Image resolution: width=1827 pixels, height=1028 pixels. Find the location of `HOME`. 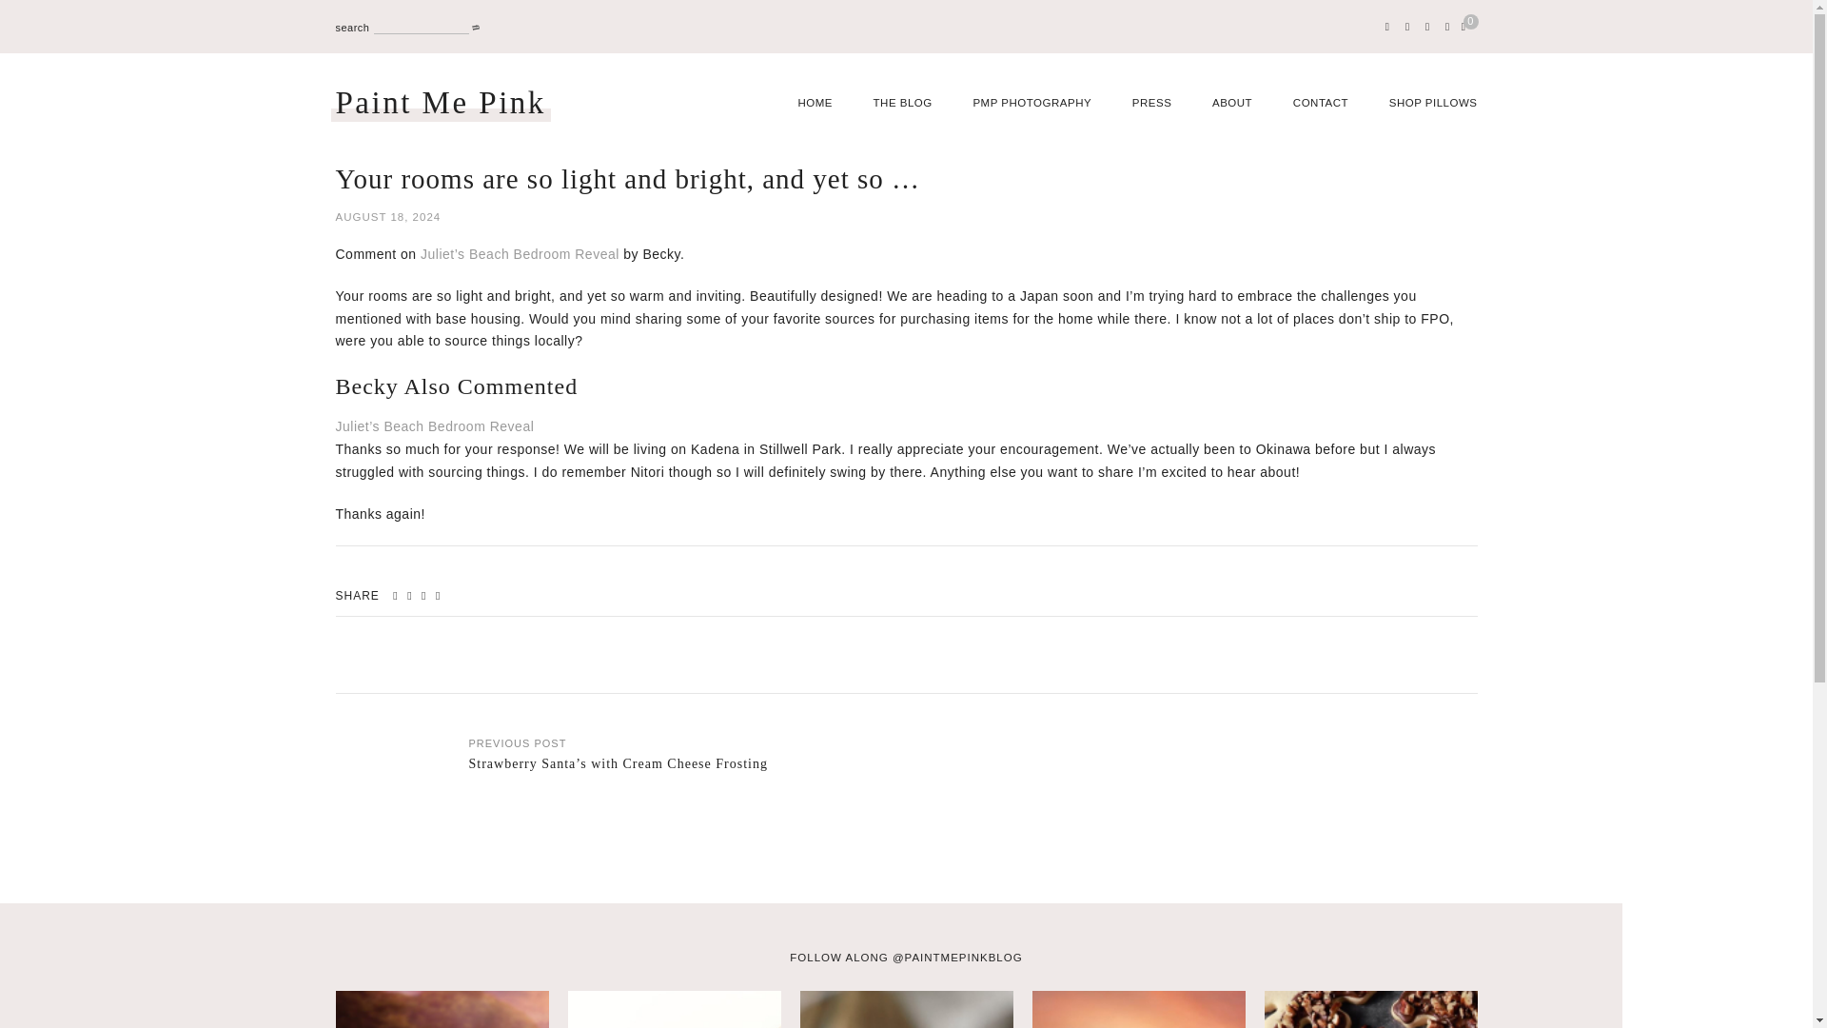

HOME is located at coordinates (815, 103).